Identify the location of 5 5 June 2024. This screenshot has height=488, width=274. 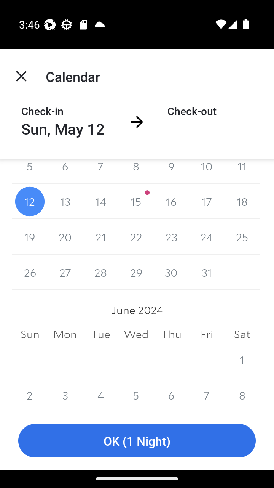
(136, 394).